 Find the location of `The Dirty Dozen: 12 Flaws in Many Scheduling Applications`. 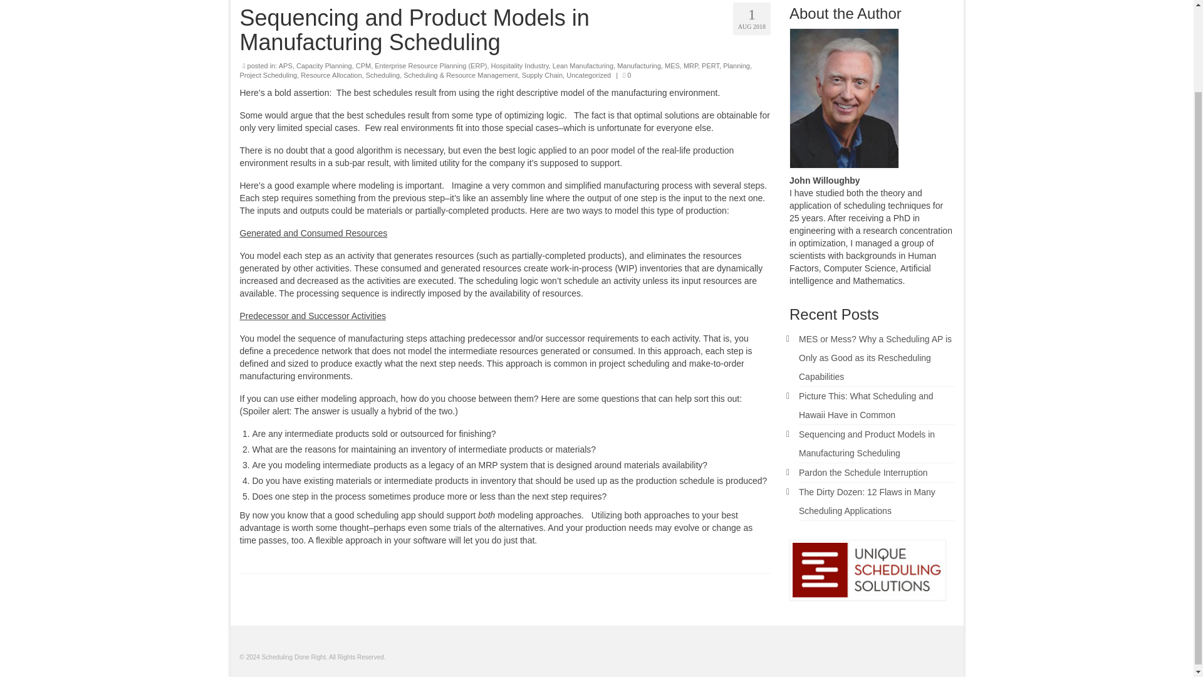

The Dirty Dozen: 12 Flaws in Many Scheduling Applications is located at coordinates (867, 501).